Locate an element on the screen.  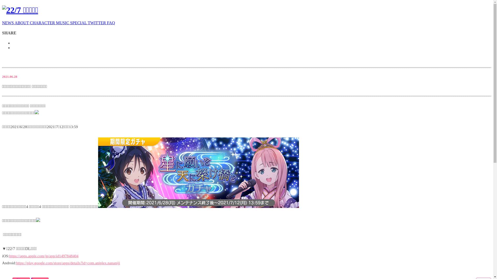
TWITTER is located at coordinates (97, 23).